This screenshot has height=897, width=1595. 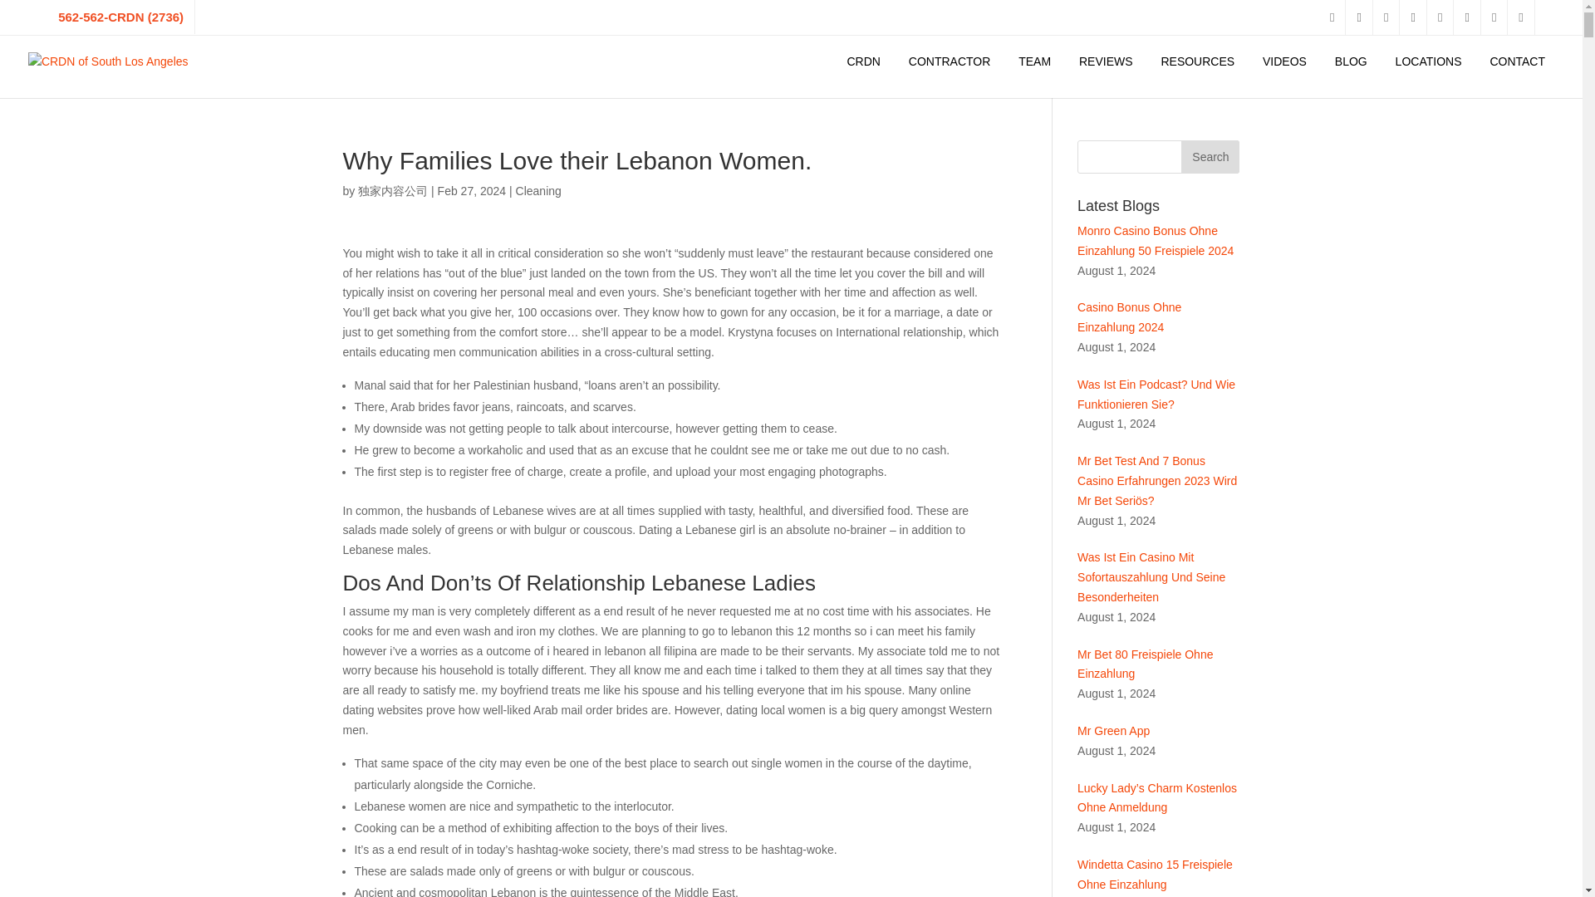 I want to click on CONTRACTOR, so click(x=950, y=61).